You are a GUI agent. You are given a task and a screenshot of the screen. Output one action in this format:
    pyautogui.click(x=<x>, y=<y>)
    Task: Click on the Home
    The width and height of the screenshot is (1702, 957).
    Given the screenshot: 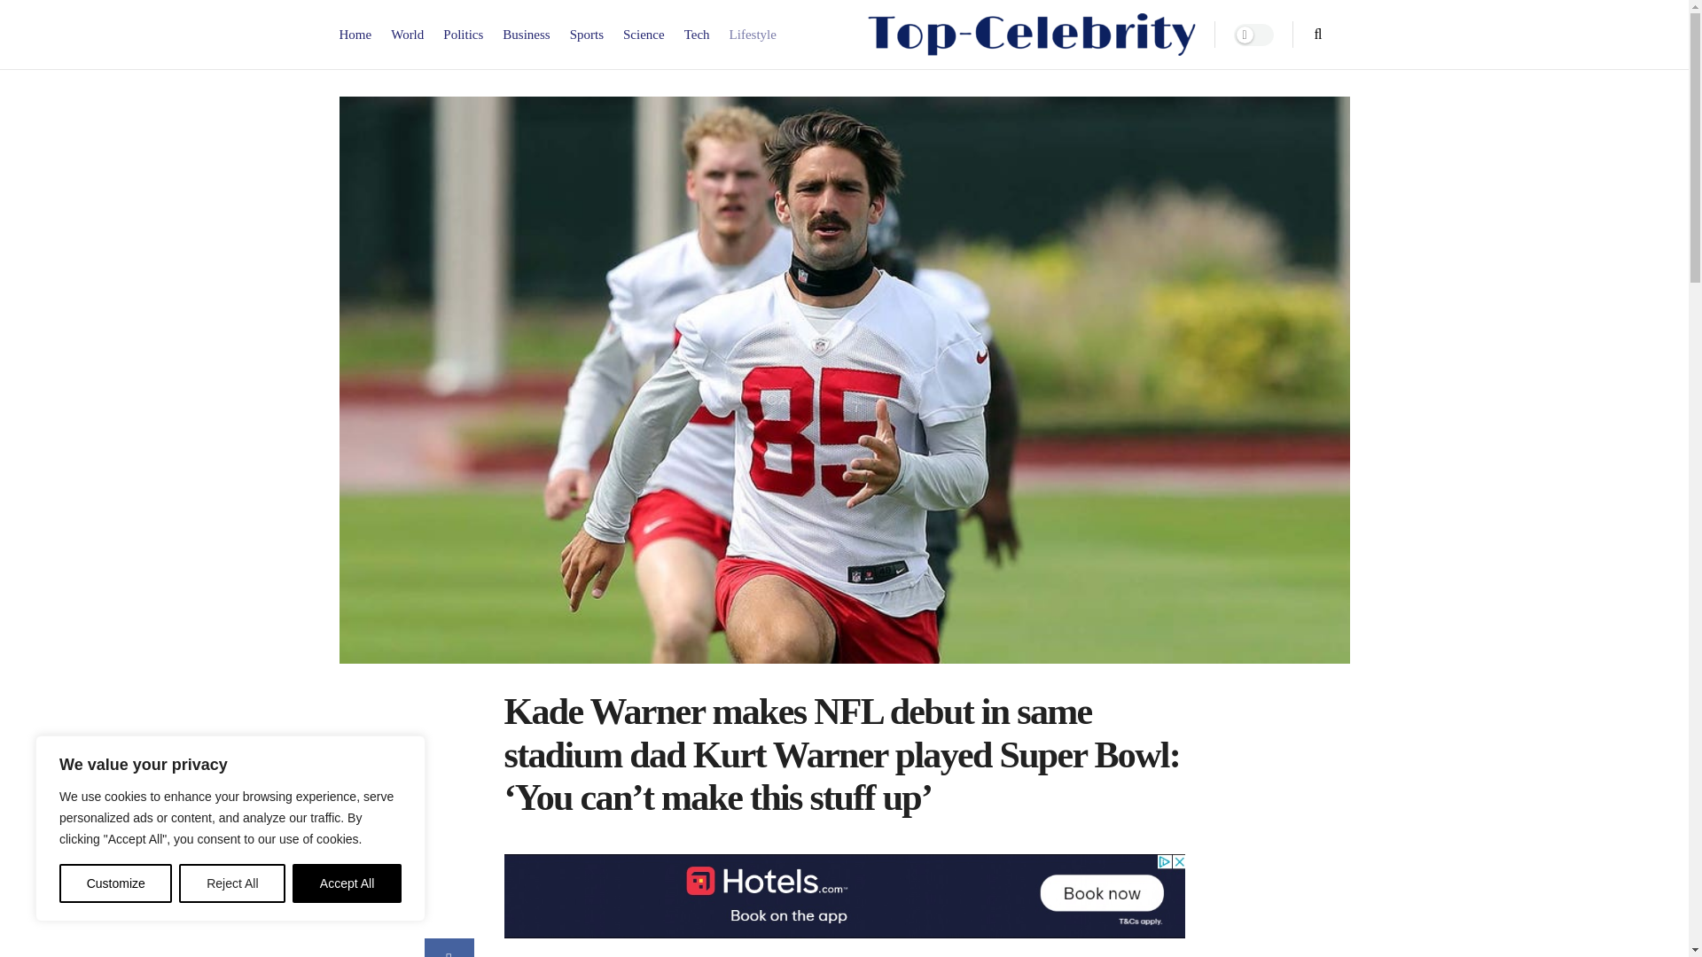 What is the action you would take?
    pyautogui.click(x=355, y=35)
    